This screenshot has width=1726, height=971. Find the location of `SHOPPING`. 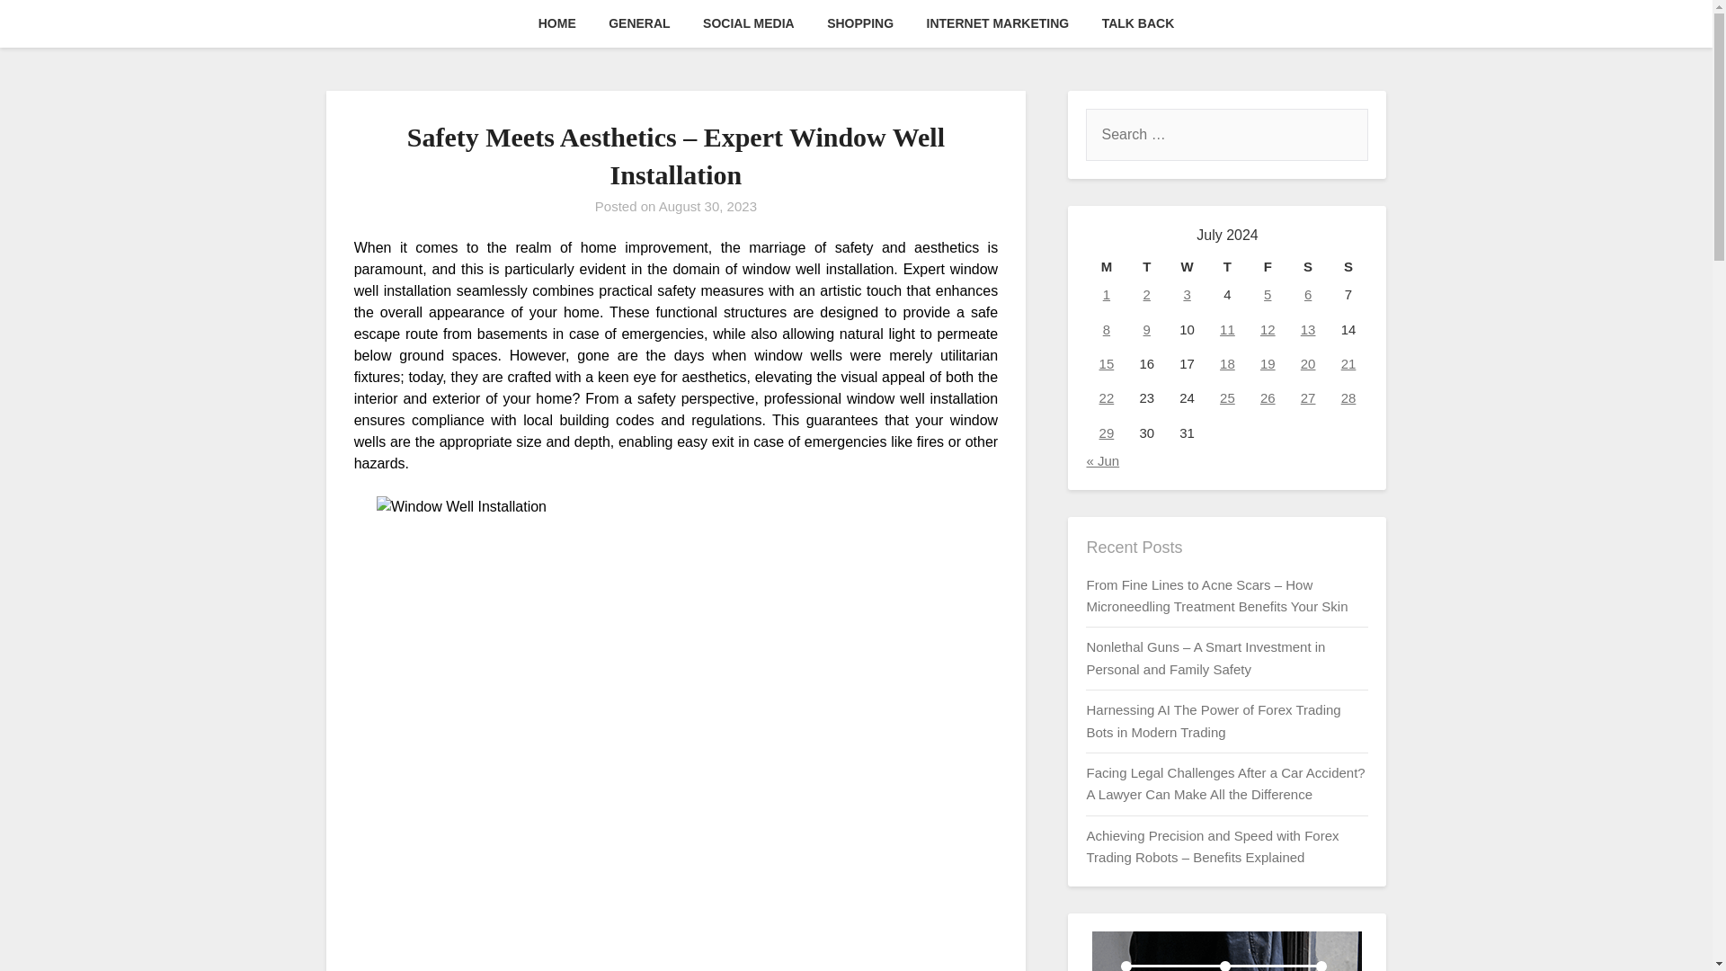

SHOPPING is located at coordinates (859, 23).